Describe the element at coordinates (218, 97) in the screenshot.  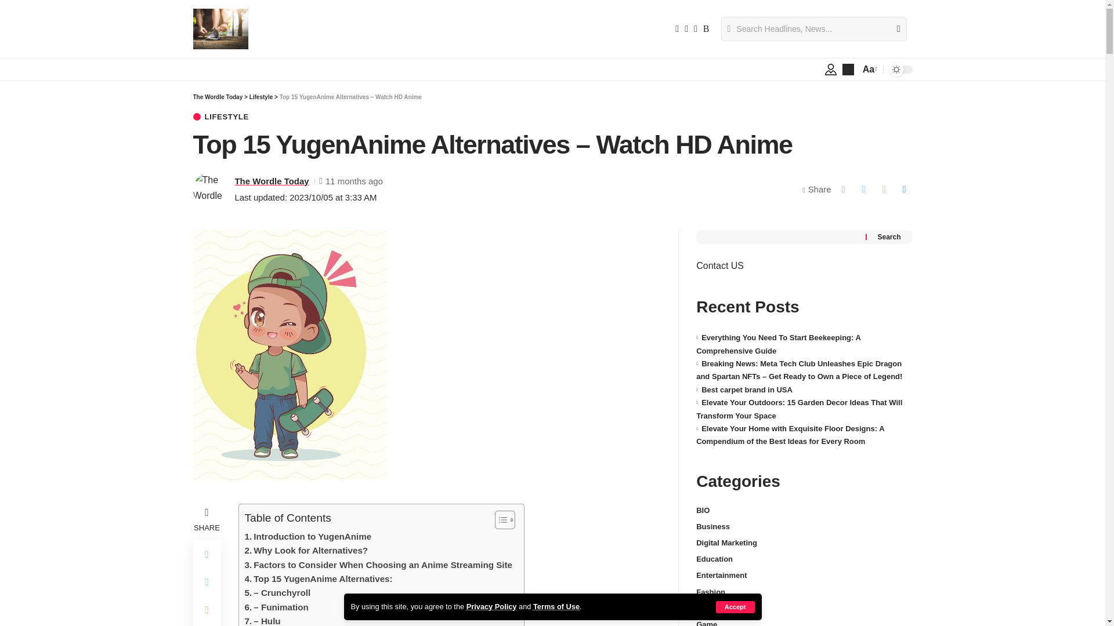
I see `Go to The Wordle Today.` at that location.